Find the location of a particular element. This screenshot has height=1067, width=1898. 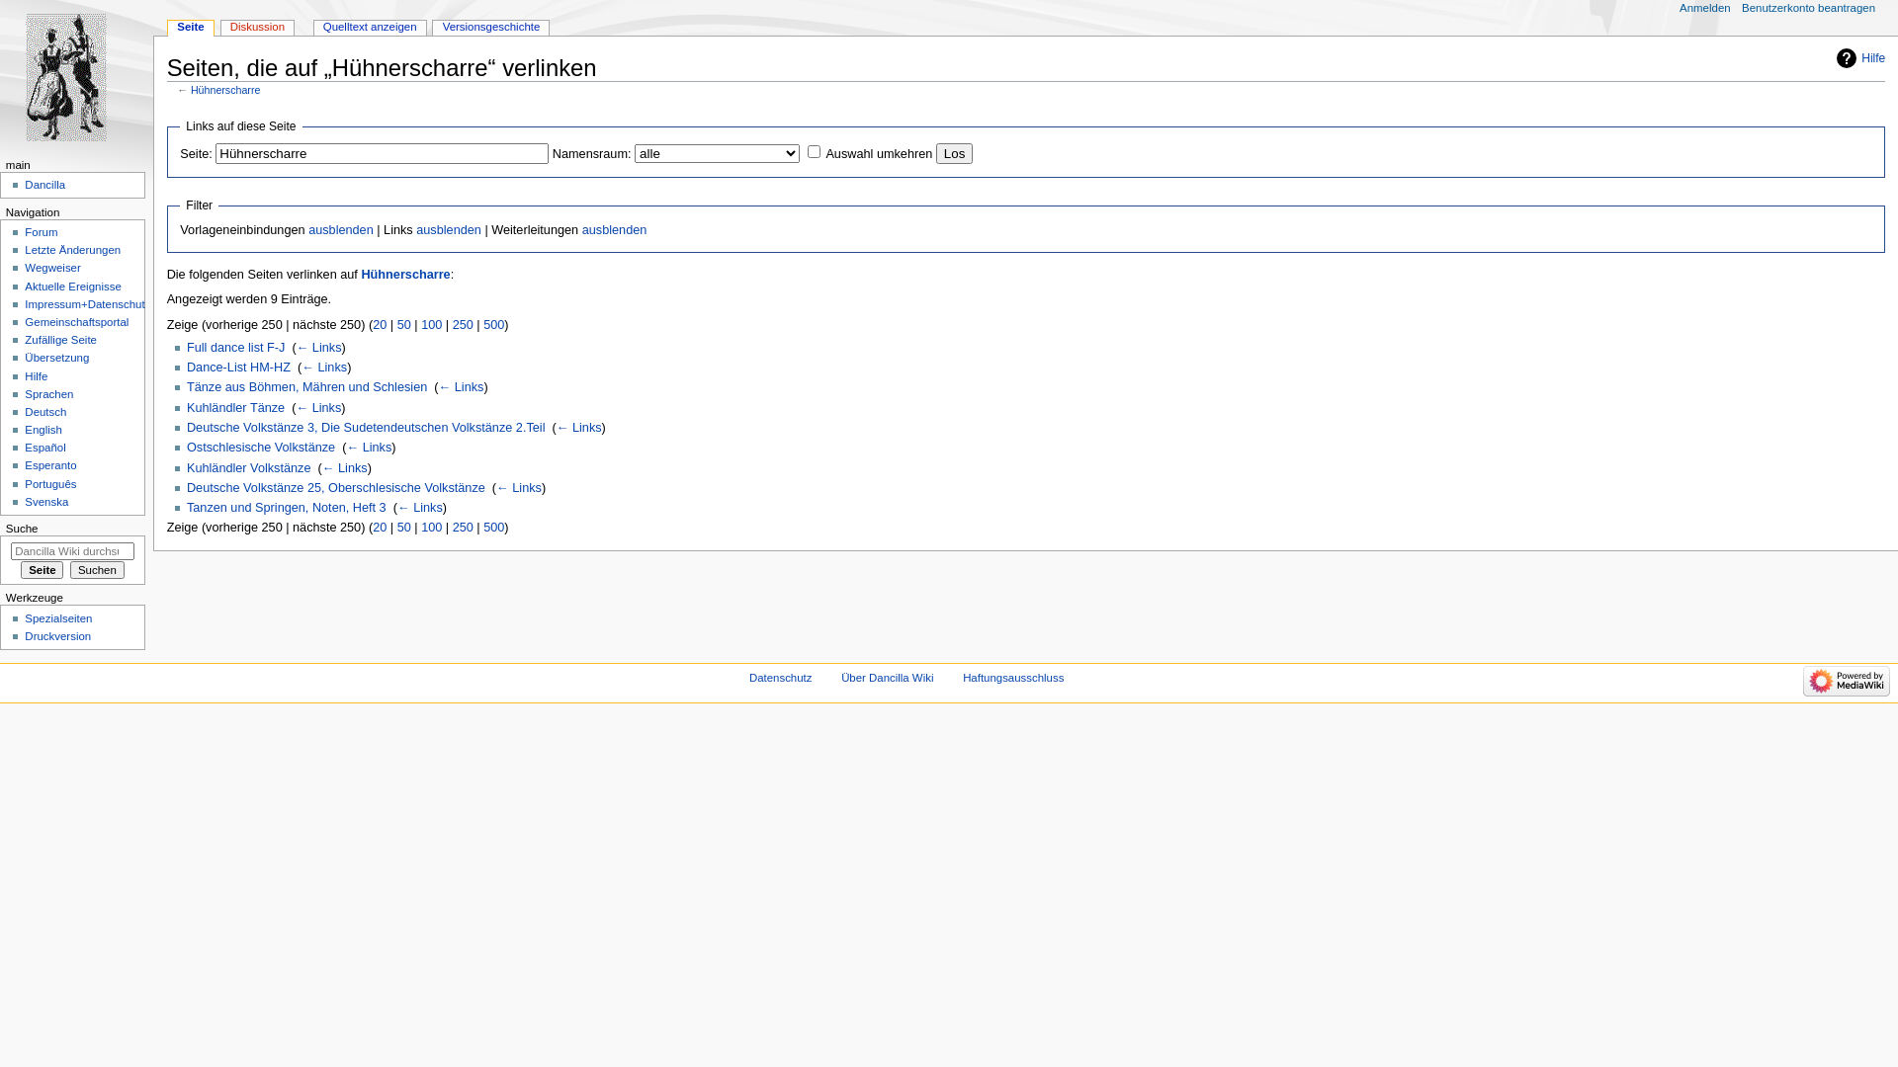

500 is located at coordinates (494, 325).